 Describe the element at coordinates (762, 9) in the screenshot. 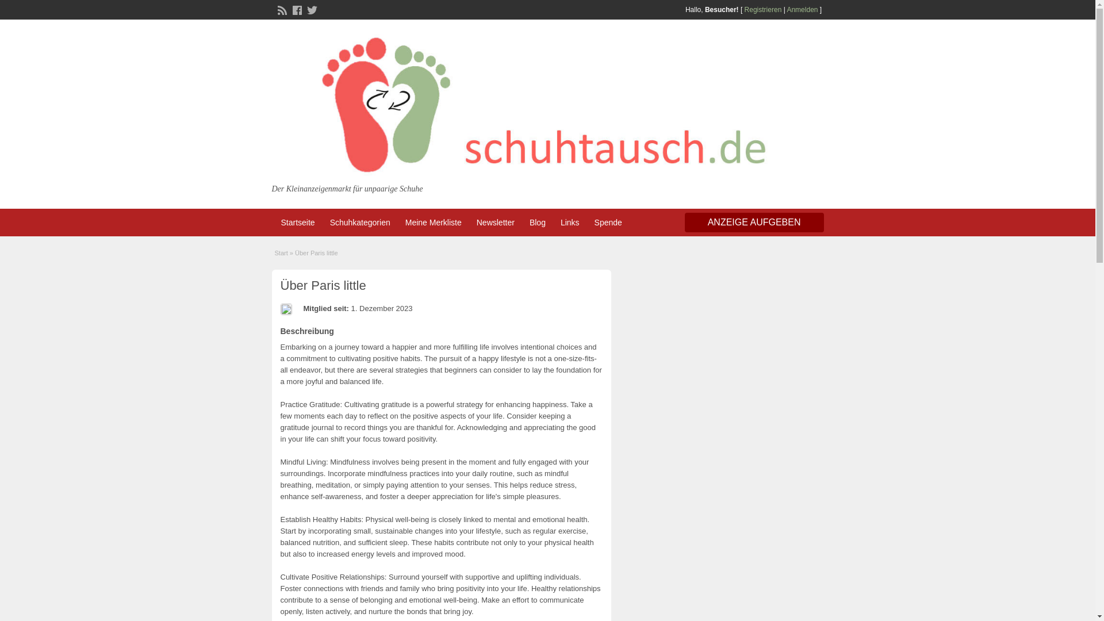

I see `Registrieren` at that location.